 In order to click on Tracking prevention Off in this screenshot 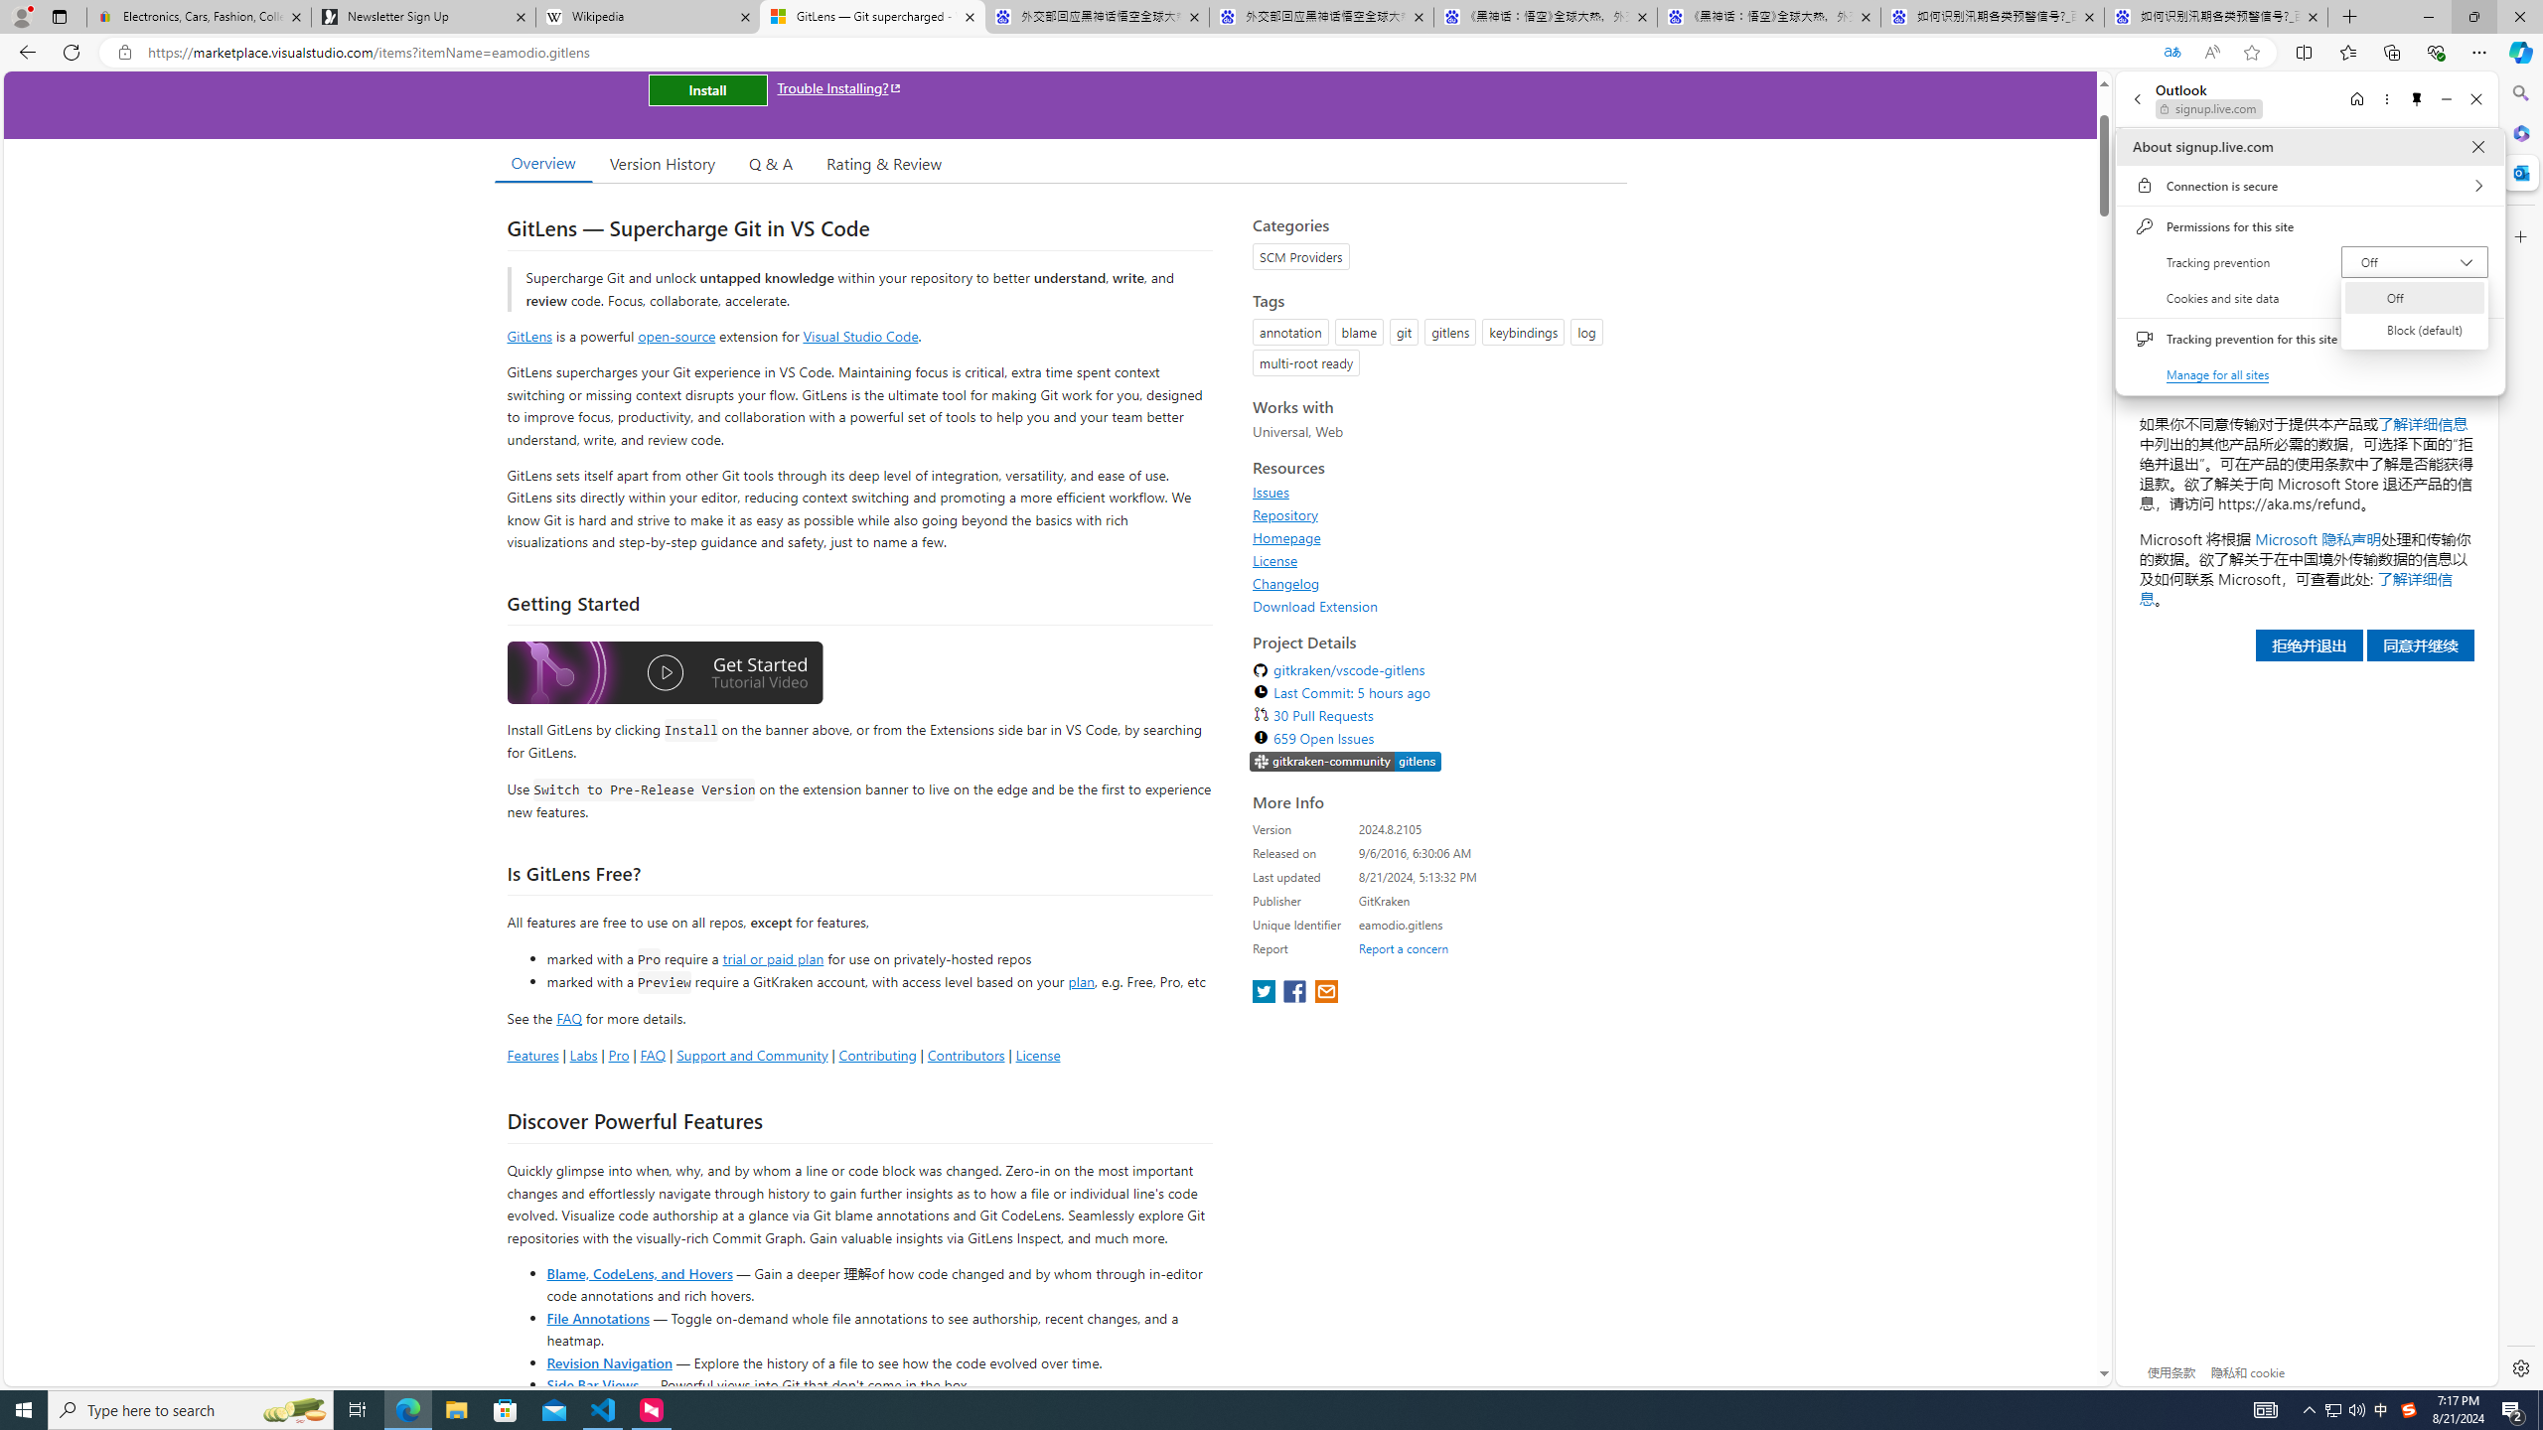, I will do `click(2416, 261)`.